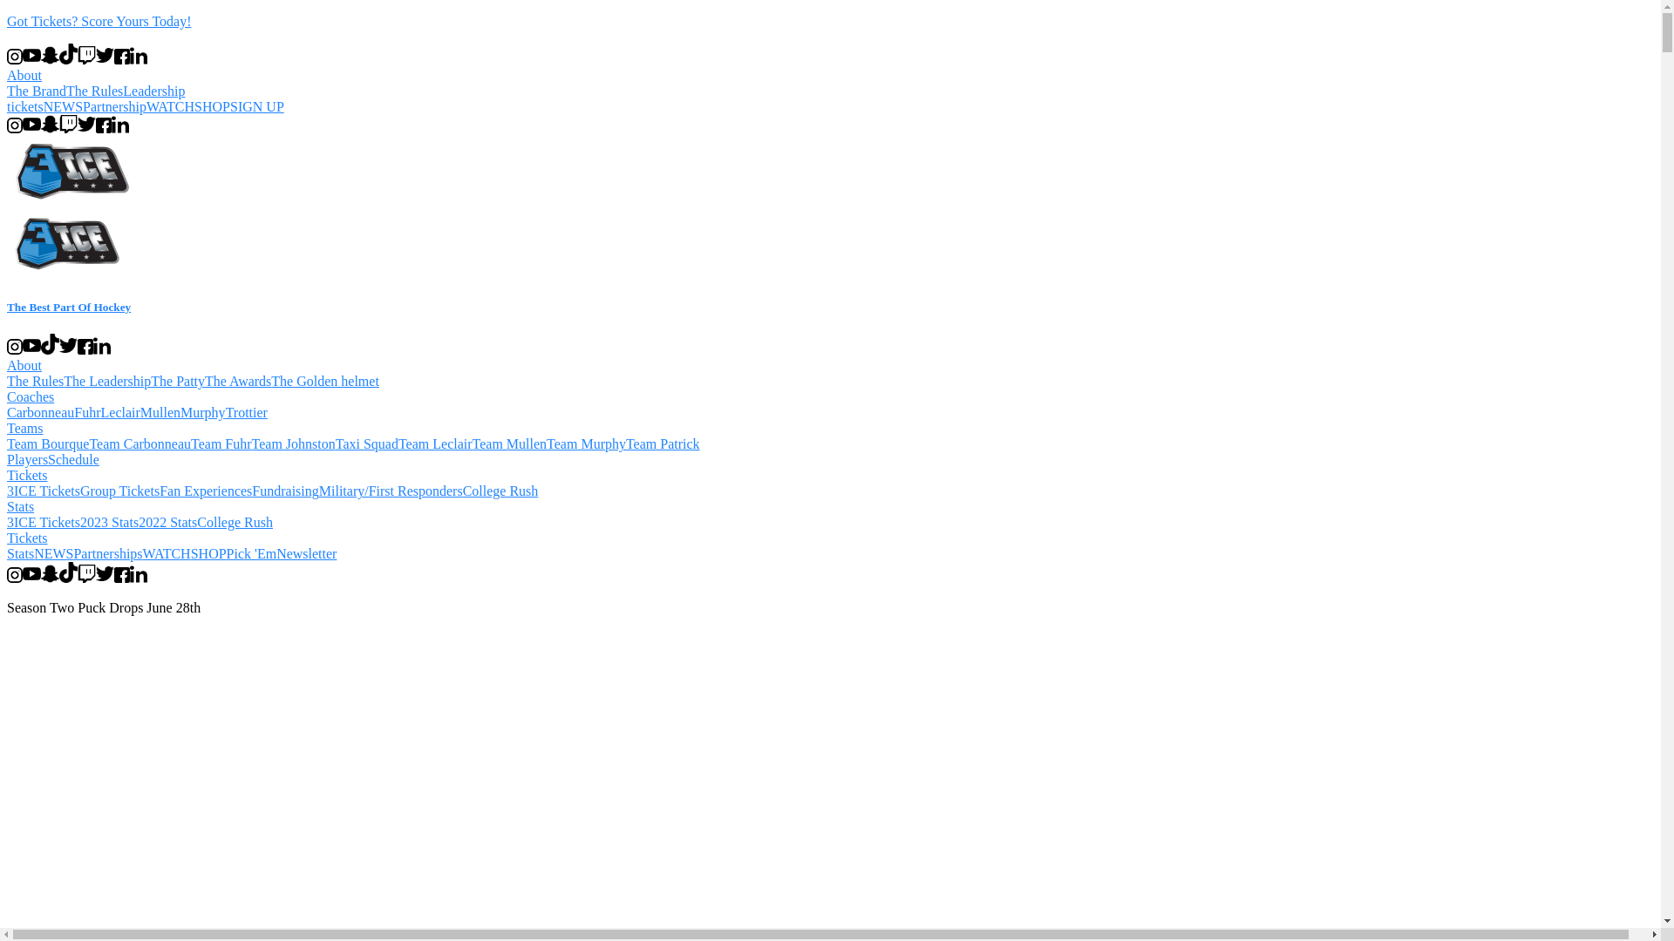 This screenshot has width=1674, height=941. I want to click on The Patty, so click(178, 382).